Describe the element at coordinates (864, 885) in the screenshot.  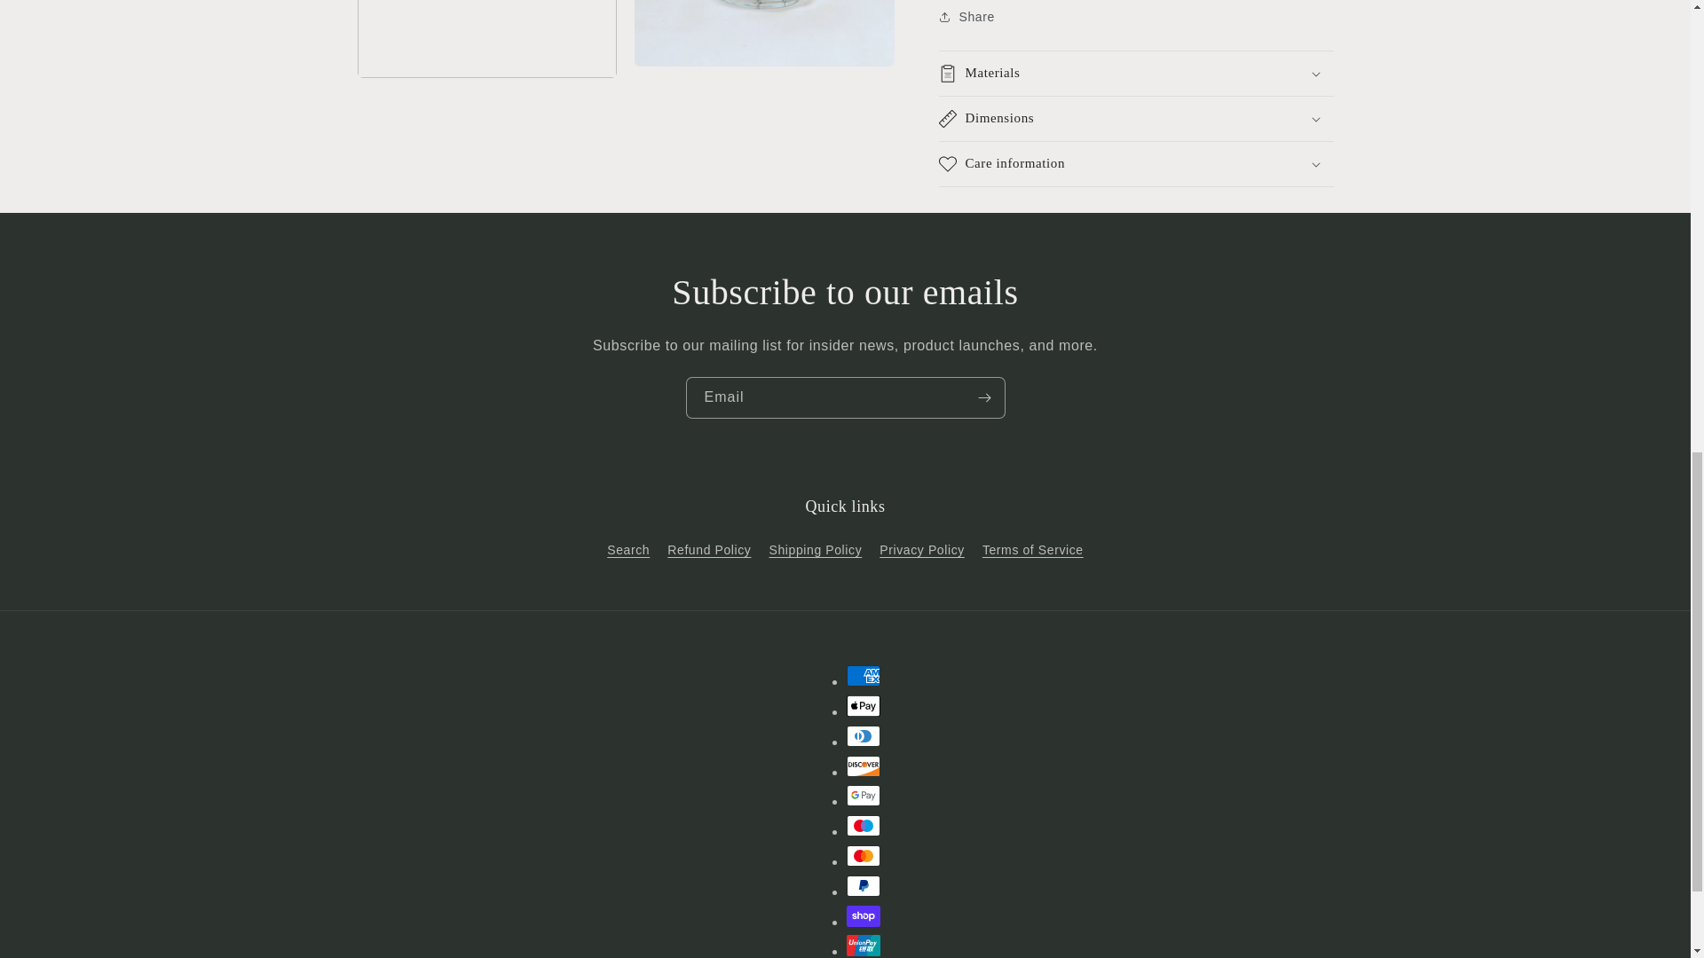
I see `PayPal` at that location.